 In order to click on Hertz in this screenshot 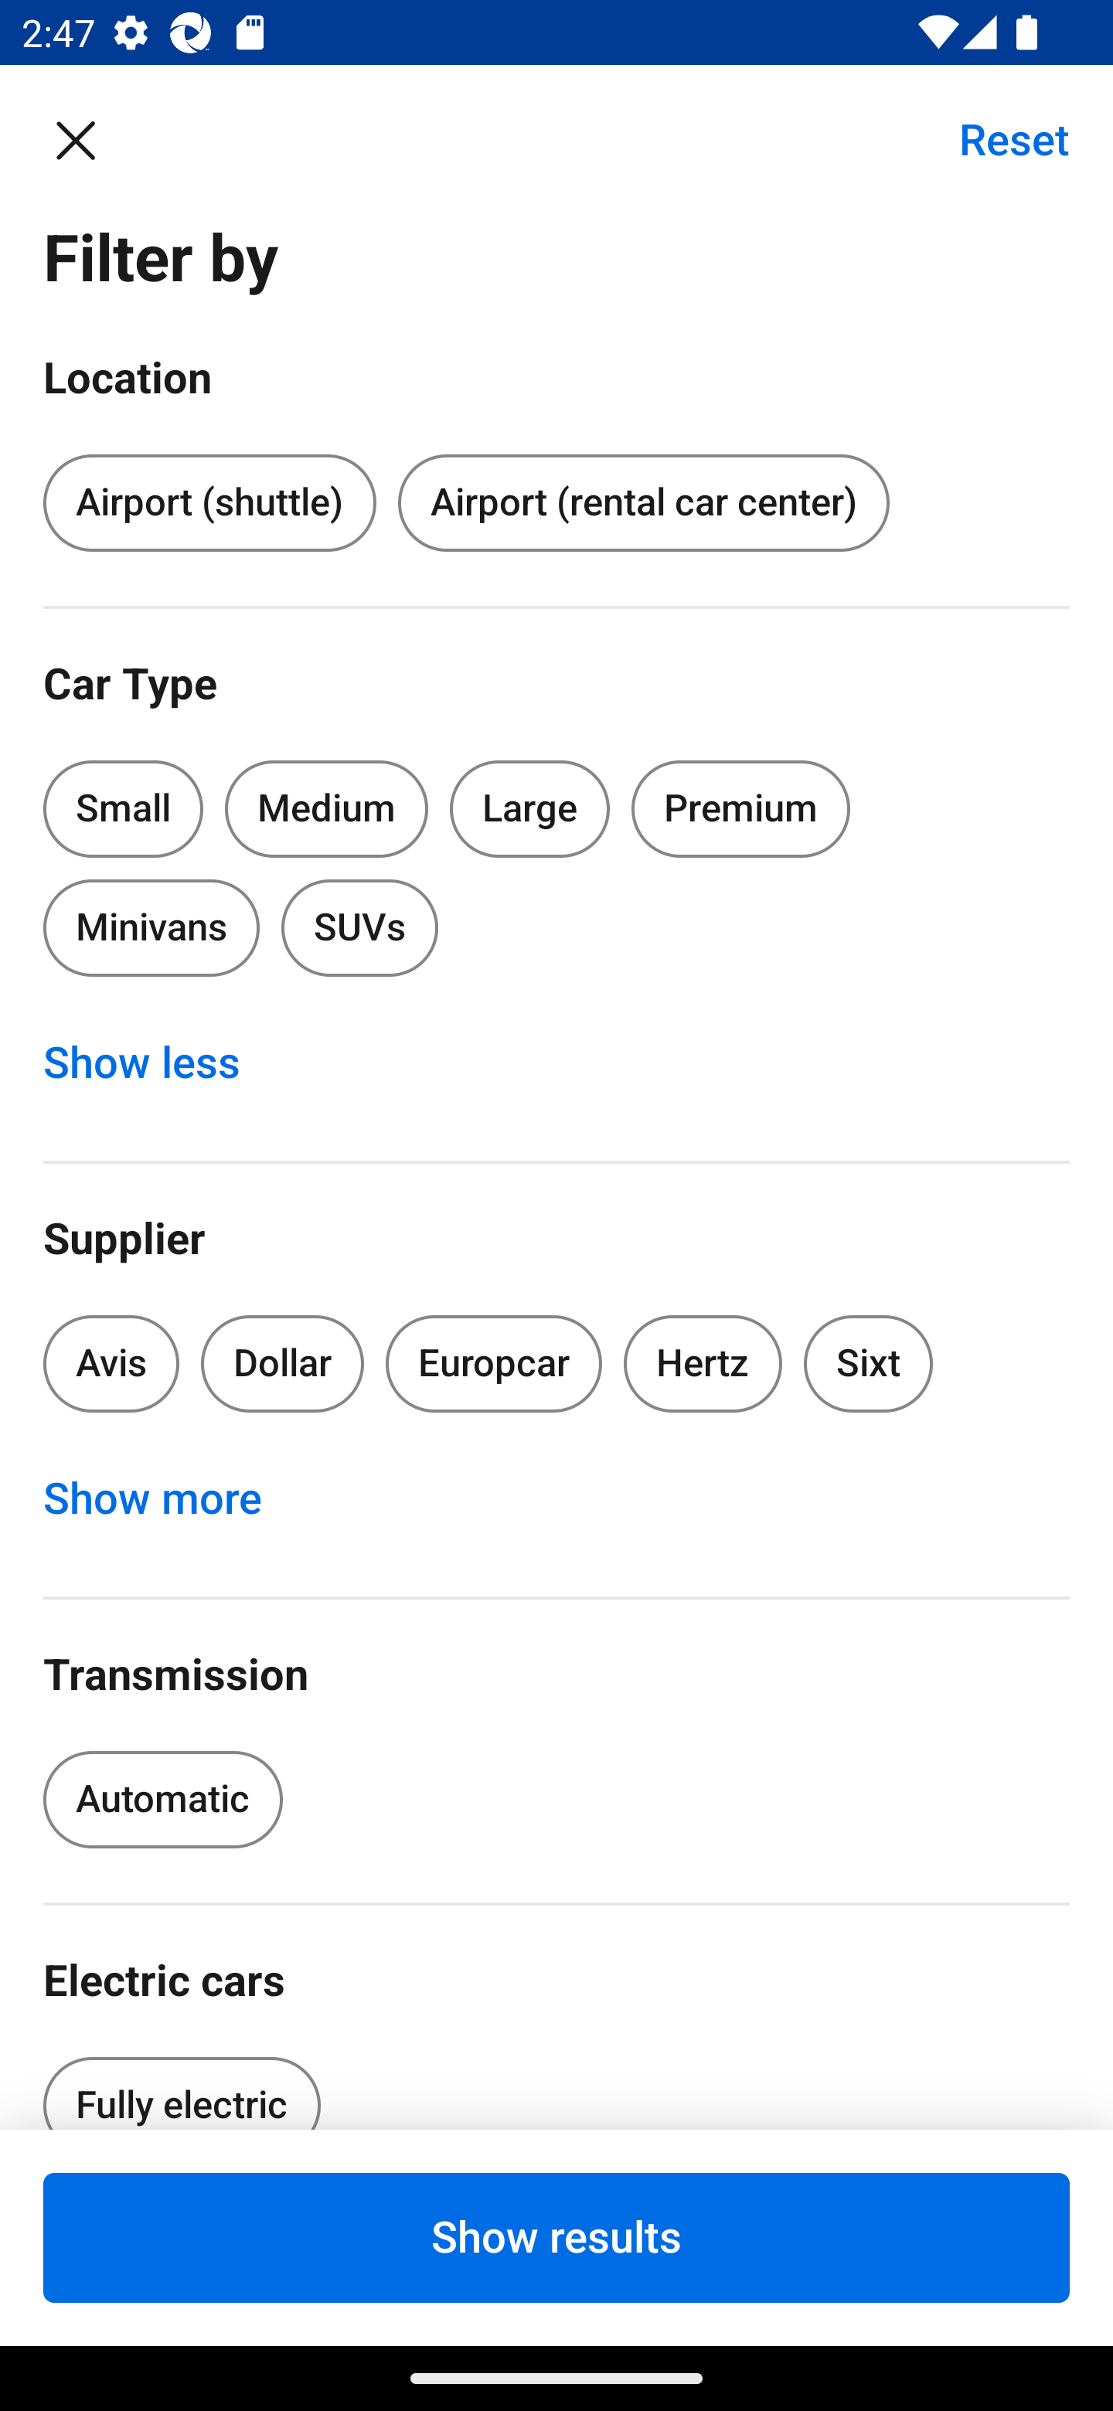, I will do `click(703, 1365)`.